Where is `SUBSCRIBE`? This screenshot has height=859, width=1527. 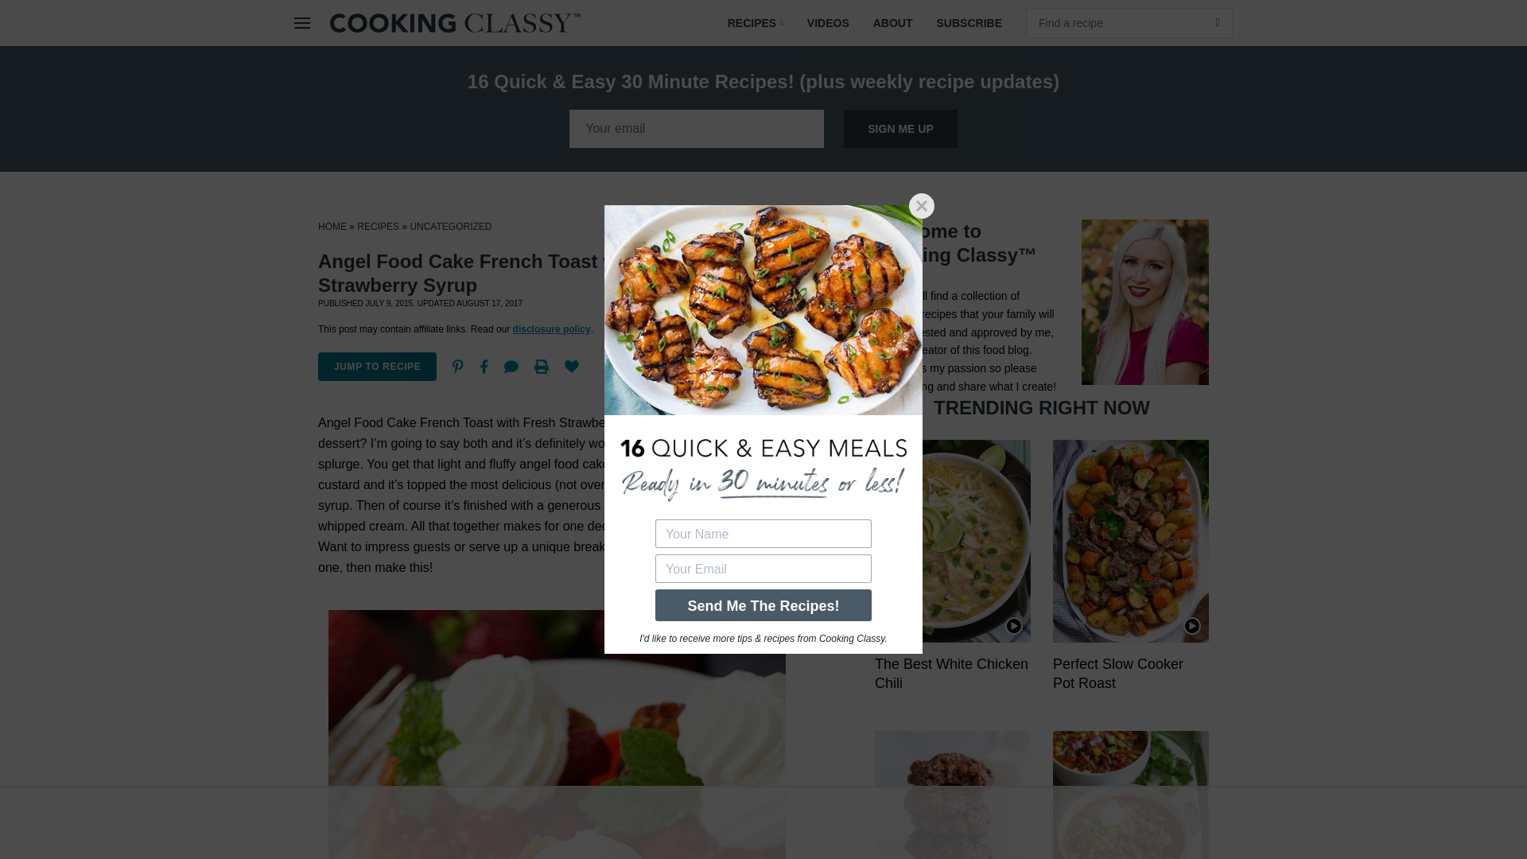
SUBSCRIBE is located at coordinates (969, 23).